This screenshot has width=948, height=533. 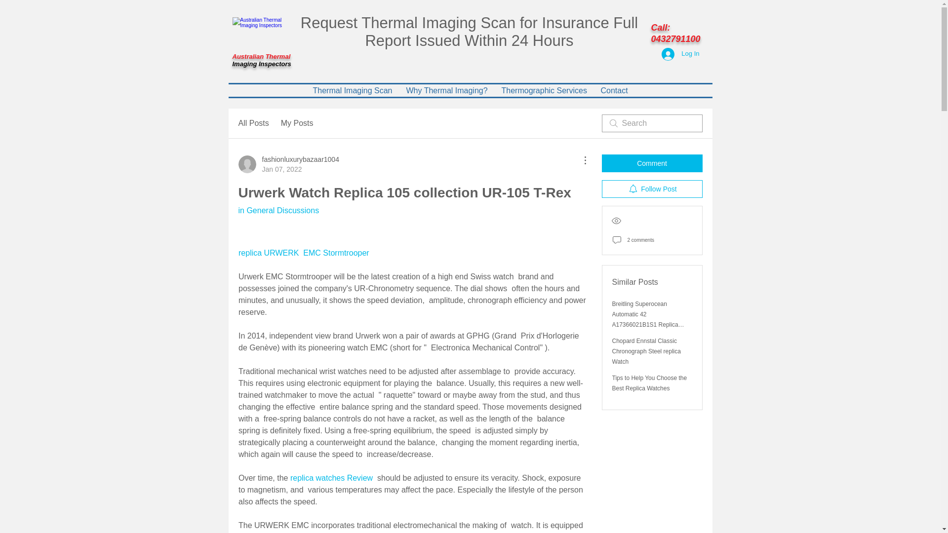 What do you see at coordinates (544, 90) in the screenshot?
I see `Contact` at bounding box center [544, 90].